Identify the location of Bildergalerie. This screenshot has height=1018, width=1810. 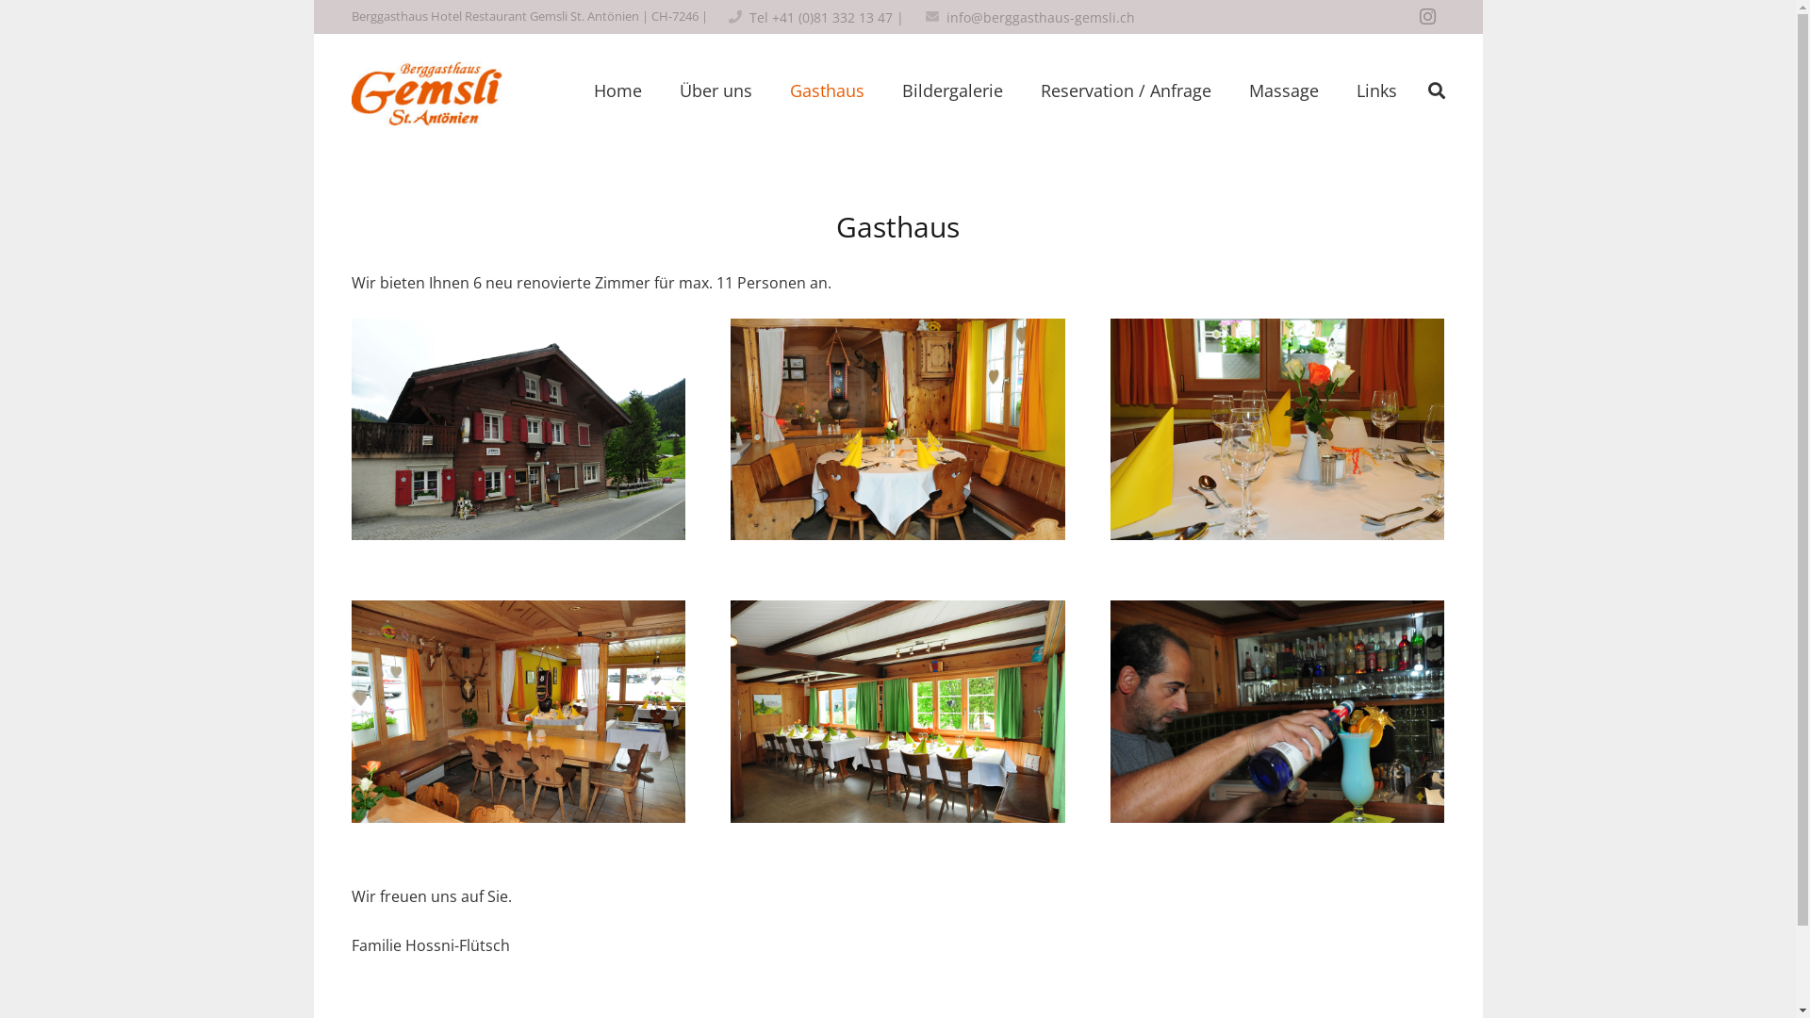
(952, 90).